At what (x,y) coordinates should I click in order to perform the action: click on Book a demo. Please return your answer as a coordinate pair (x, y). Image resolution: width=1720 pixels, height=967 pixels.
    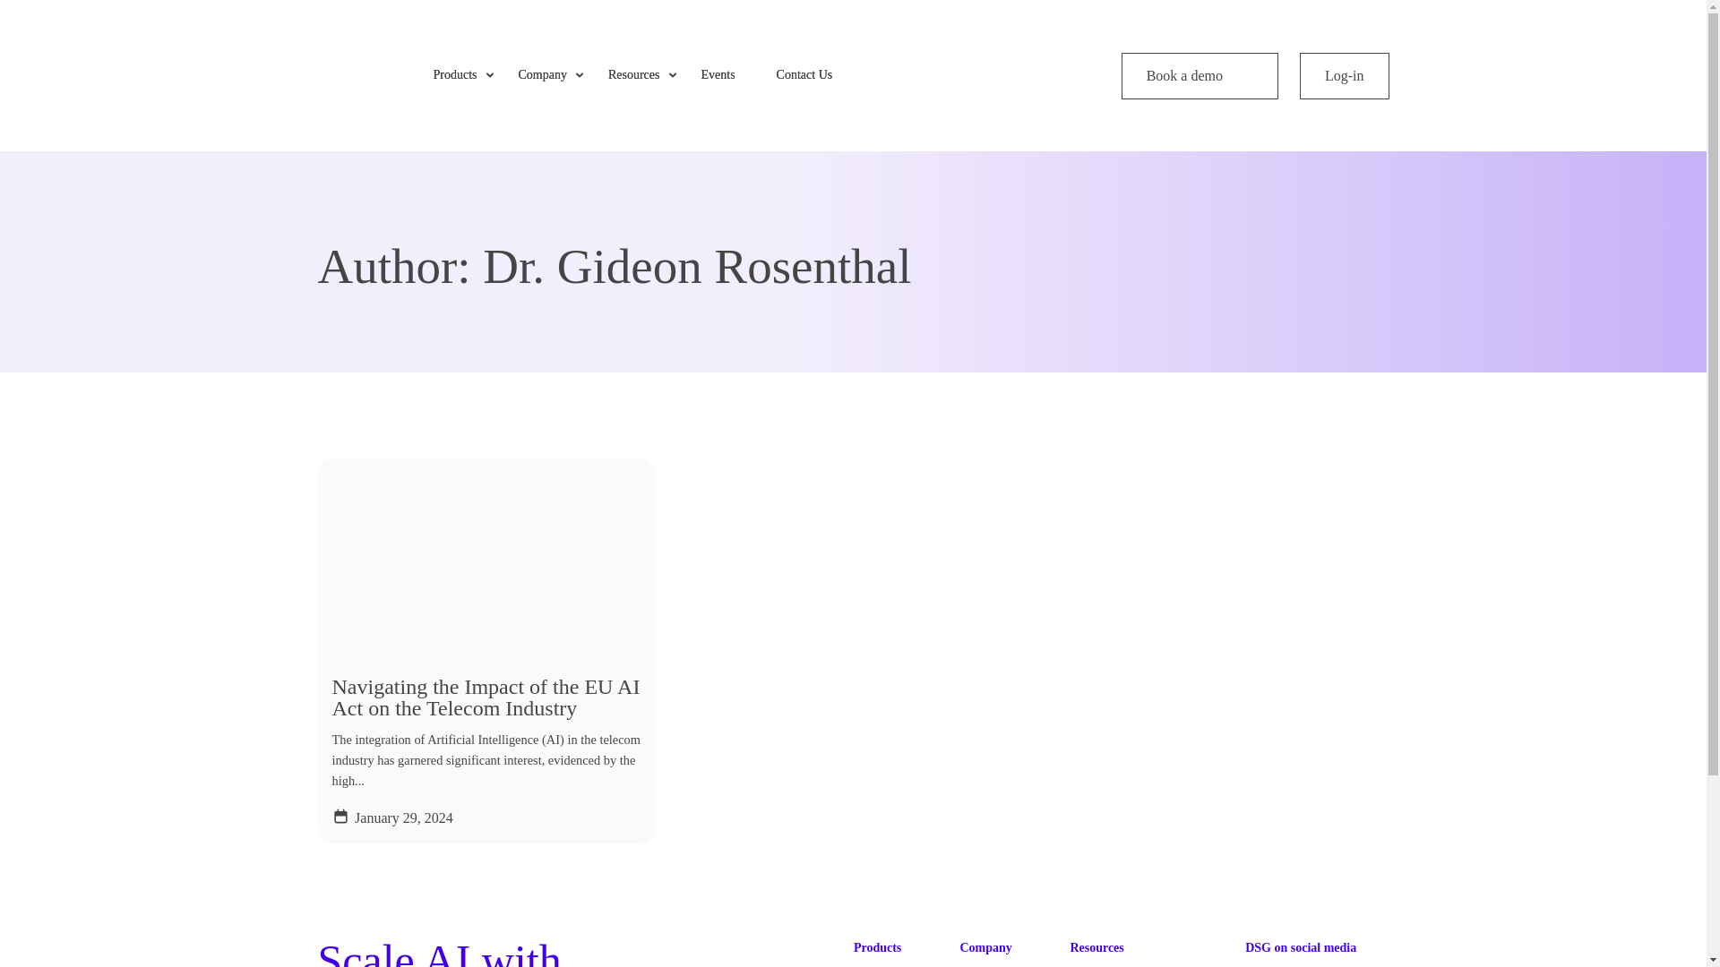
    Looking at the image, I should click on (1199, 75).